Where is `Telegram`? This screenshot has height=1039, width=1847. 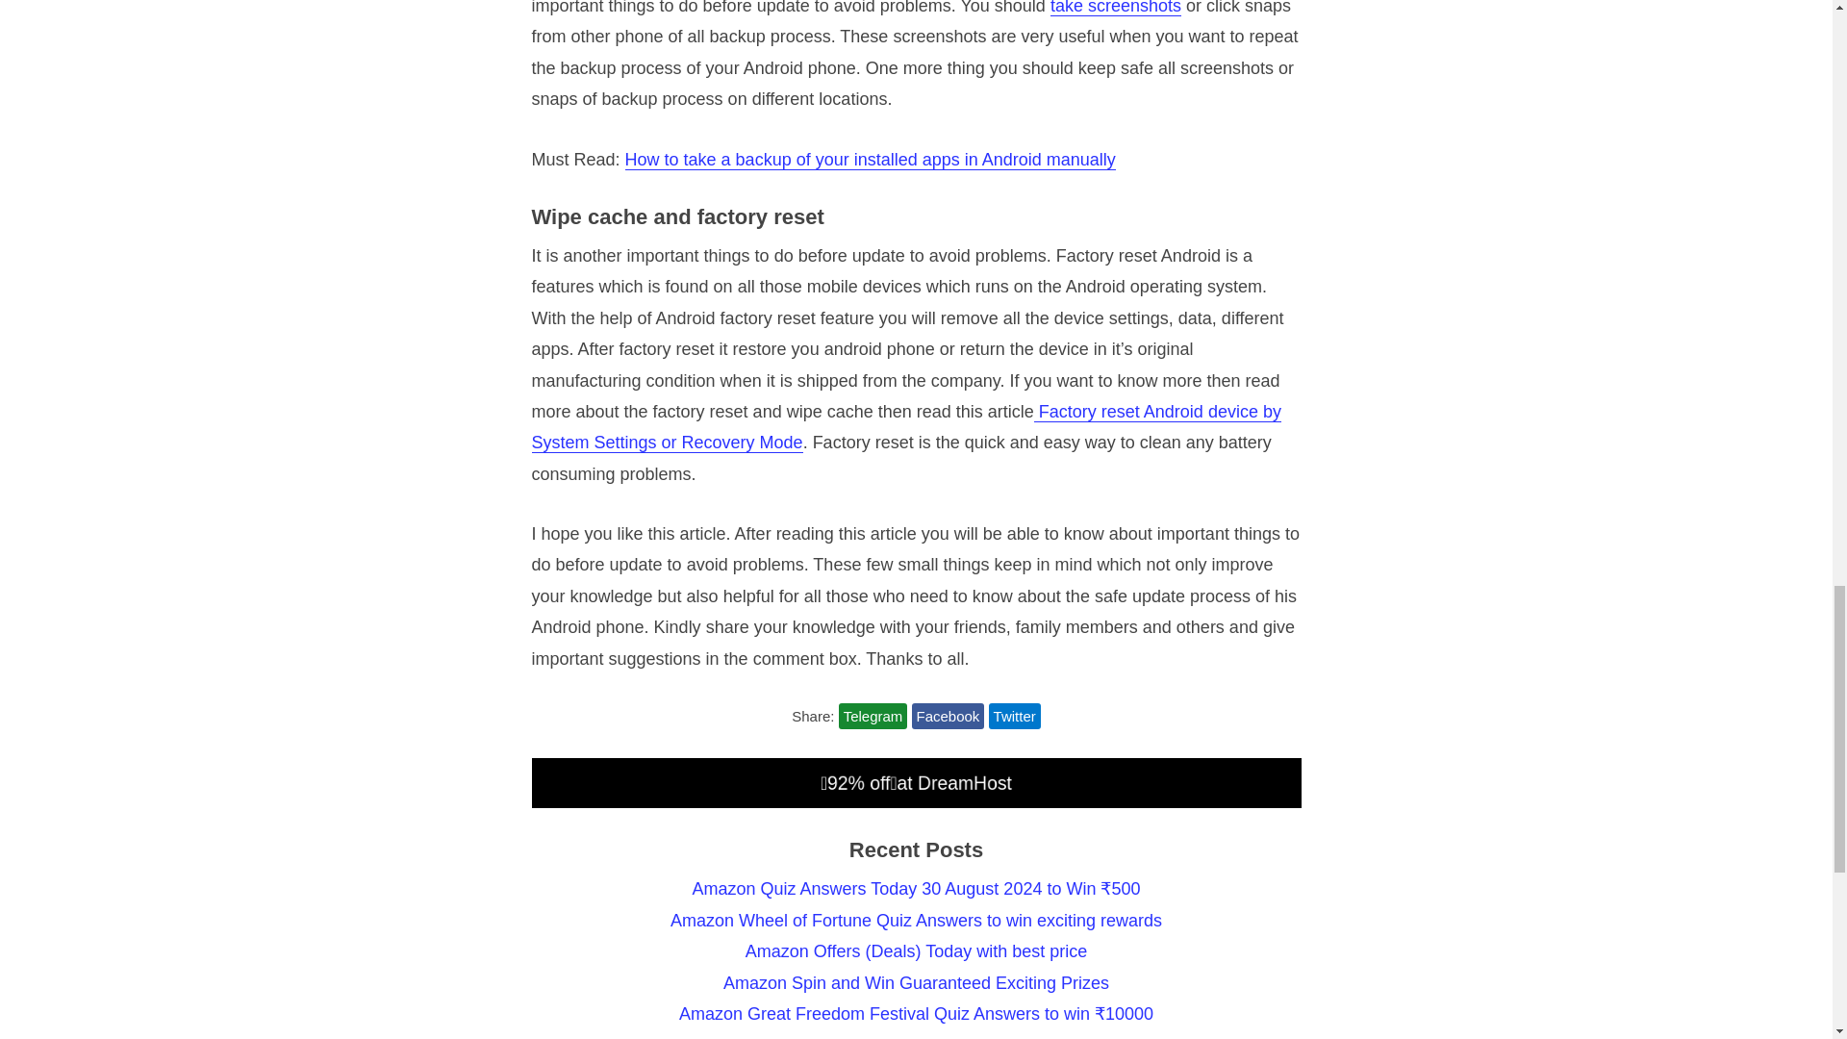 Telegram is located at coordinates (873, 716).